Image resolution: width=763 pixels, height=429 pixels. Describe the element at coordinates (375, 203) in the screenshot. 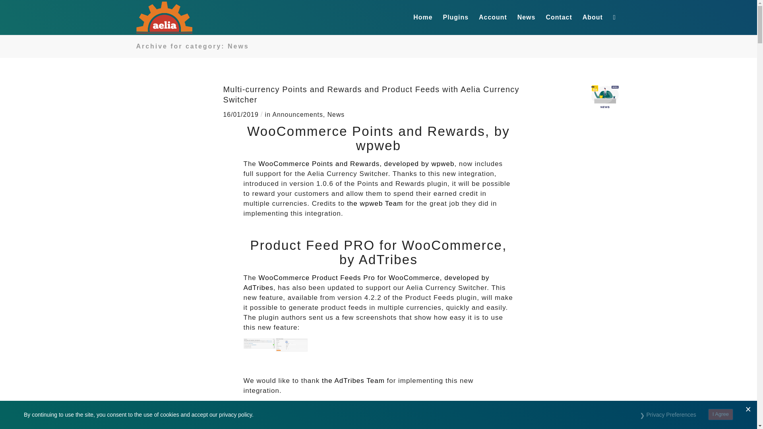

I see `the wpweb Team` at that location.